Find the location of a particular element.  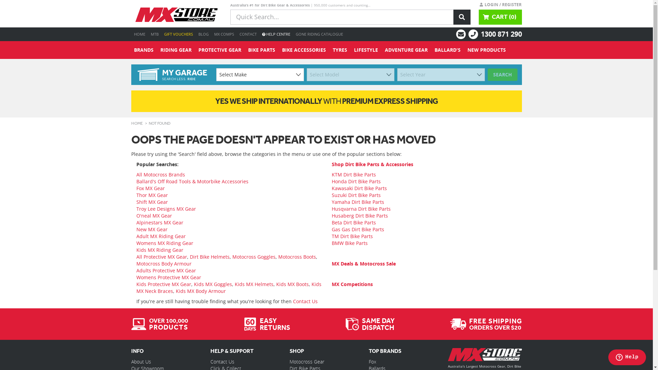

Adult MX Riding Gear is located at coordinates (161, 236).